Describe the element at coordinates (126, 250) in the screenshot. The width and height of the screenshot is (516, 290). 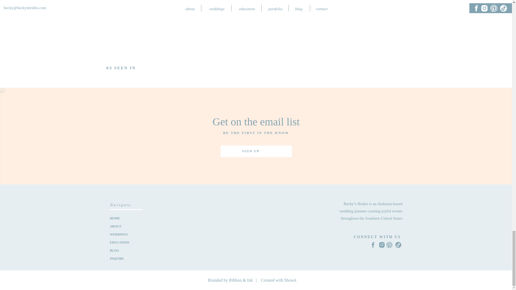
I see `BLOG` at that location.